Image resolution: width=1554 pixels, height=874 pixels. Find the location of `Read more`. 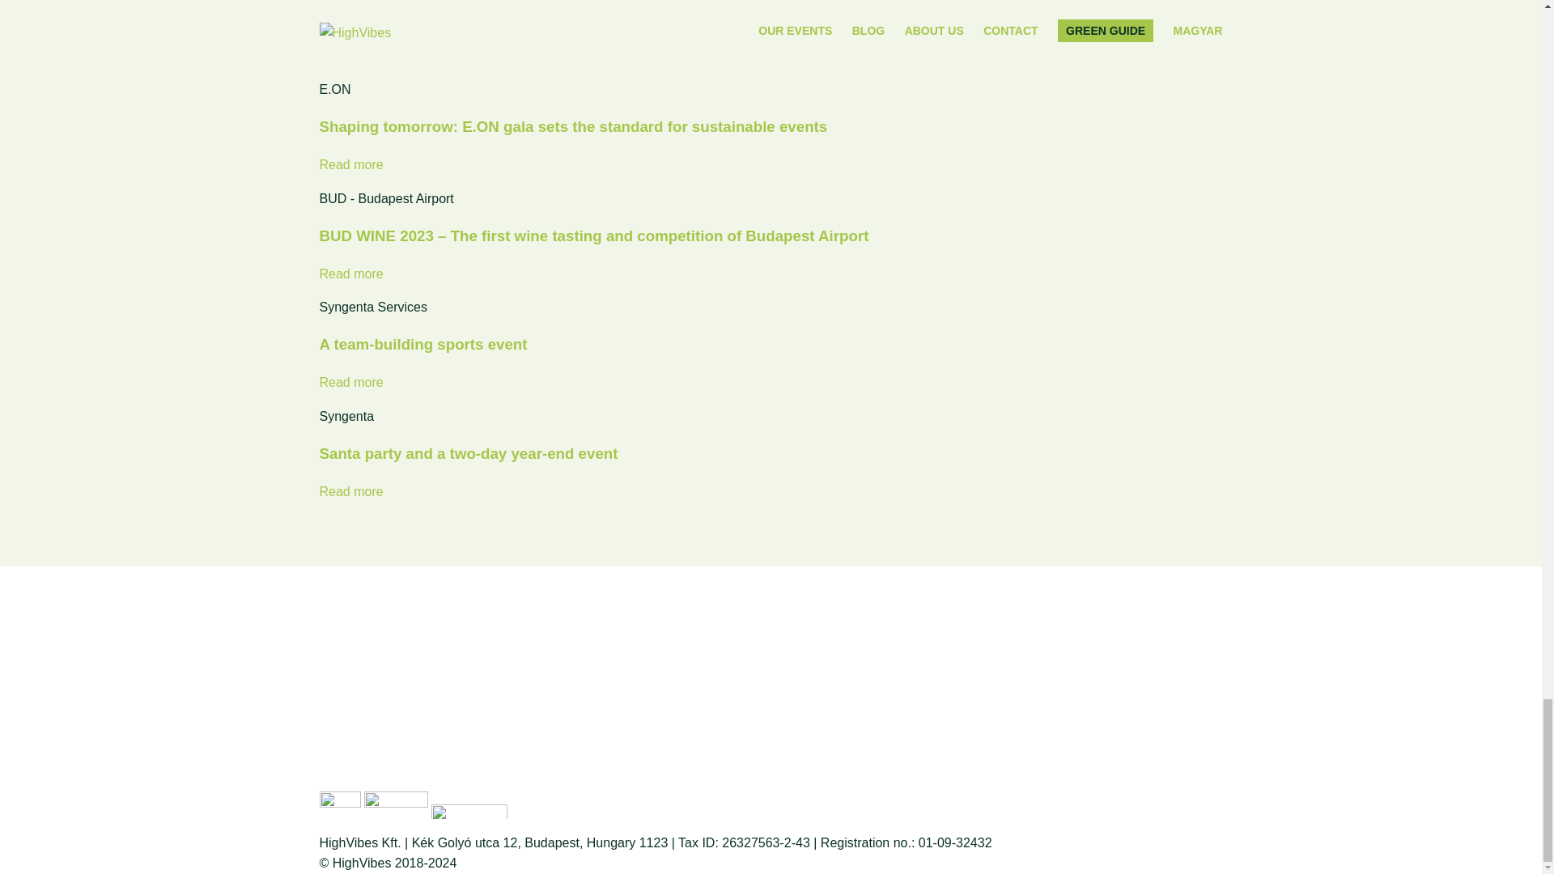

Read more is located at coordinates (350, 55).